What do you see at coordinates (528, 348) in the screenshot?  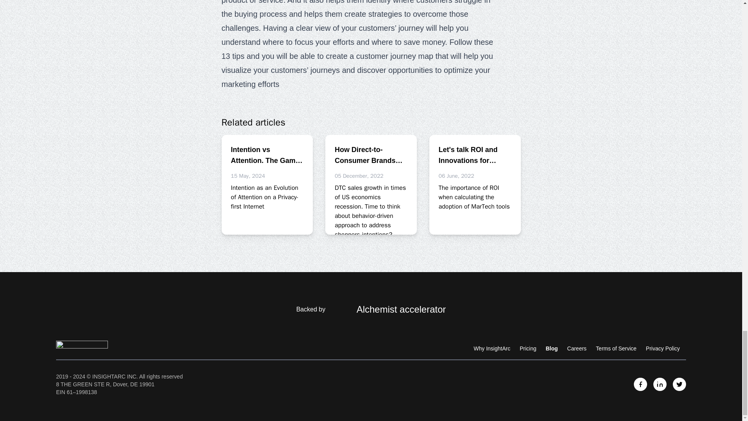 I see `Pricing` at bounding box center [528, 348].